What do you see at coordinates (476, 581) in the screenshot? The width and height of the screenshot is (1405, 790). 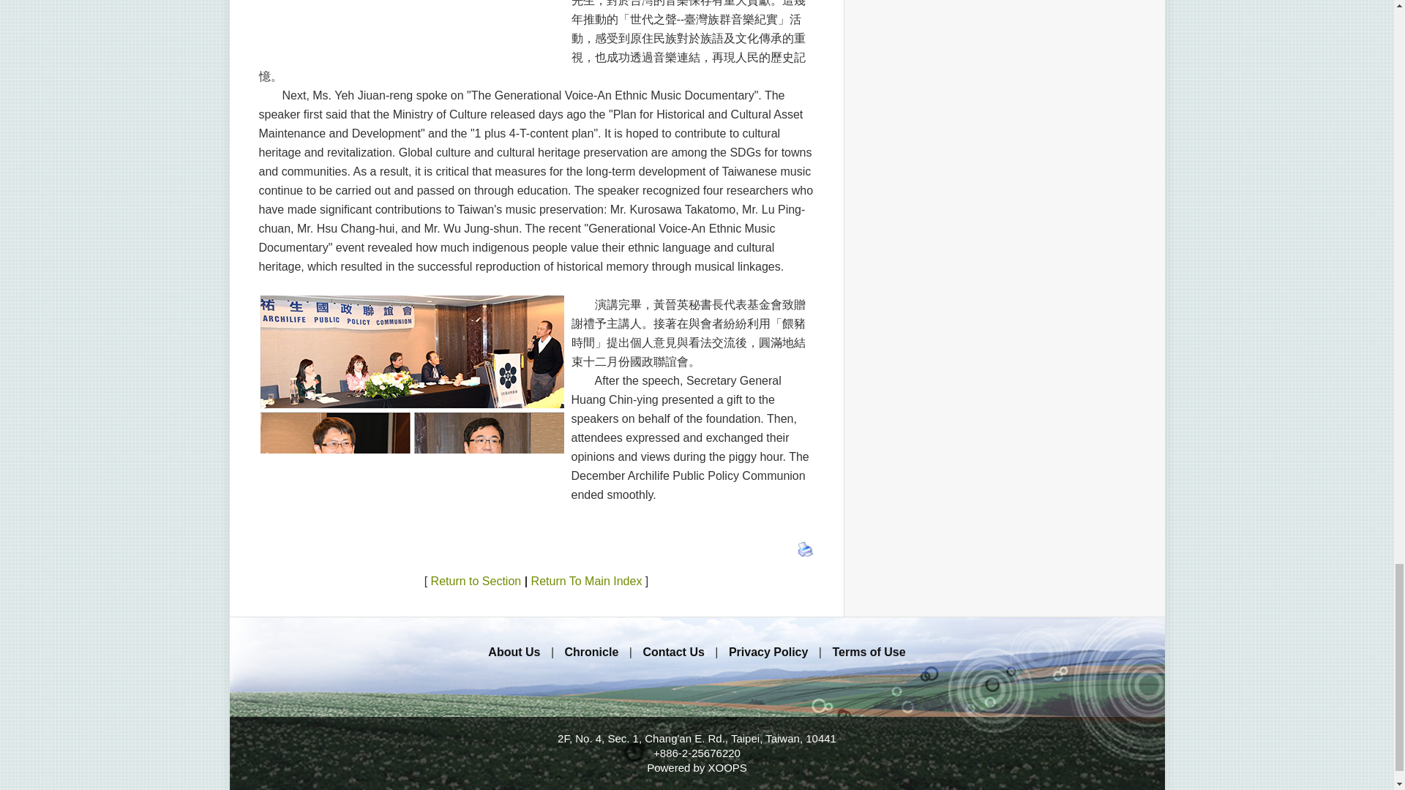 I see `Return to Section` at bounding box center [476, 581].